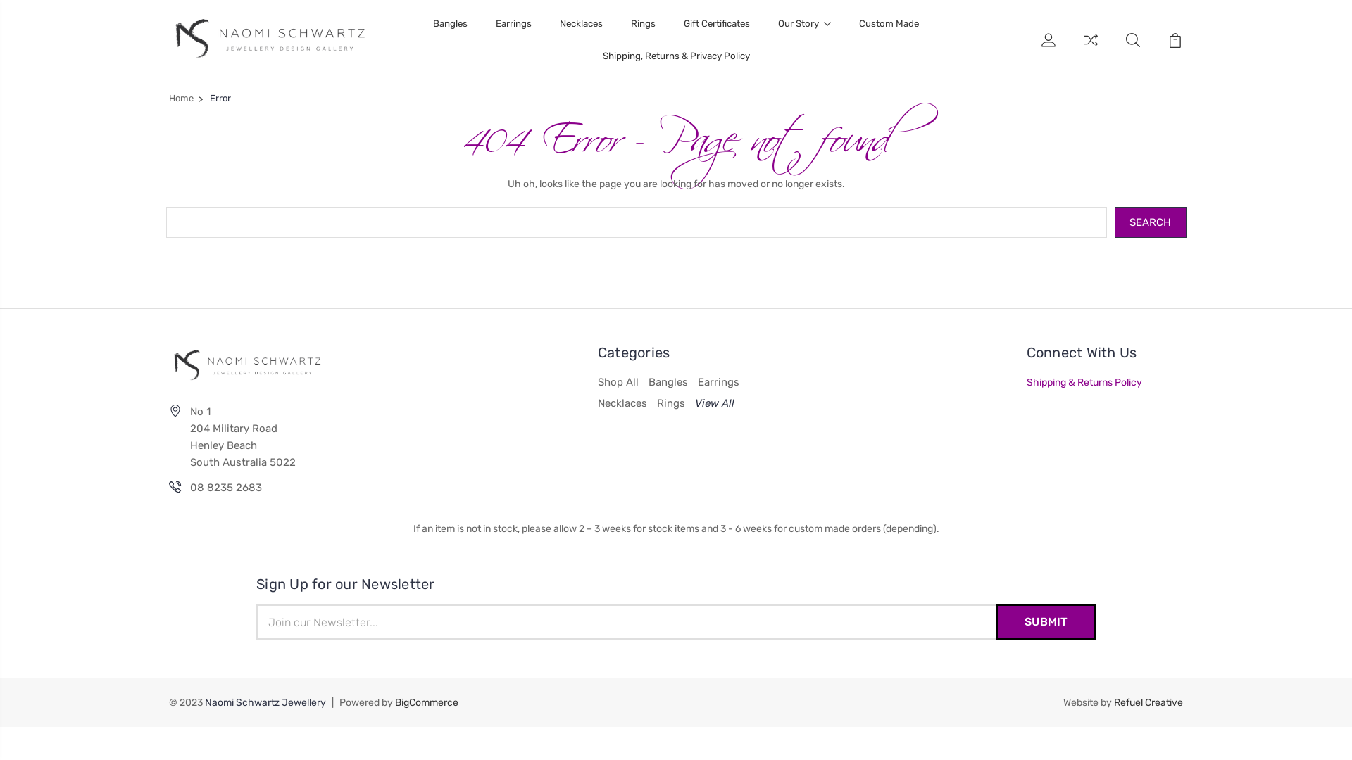  I want to click on Refuel Creative, so click(1148, 702).